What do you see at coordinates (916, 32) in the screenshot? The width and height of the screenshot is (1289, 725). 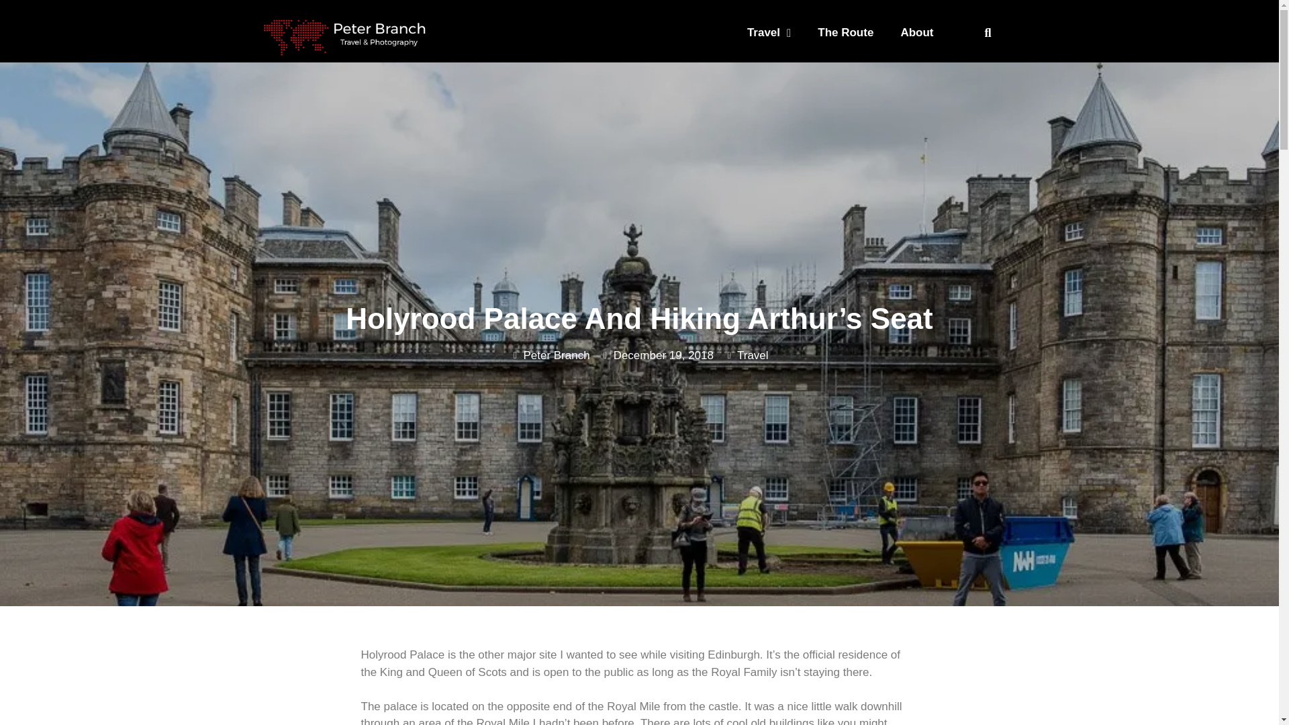 I see `About` at bounding box center [916, 32].